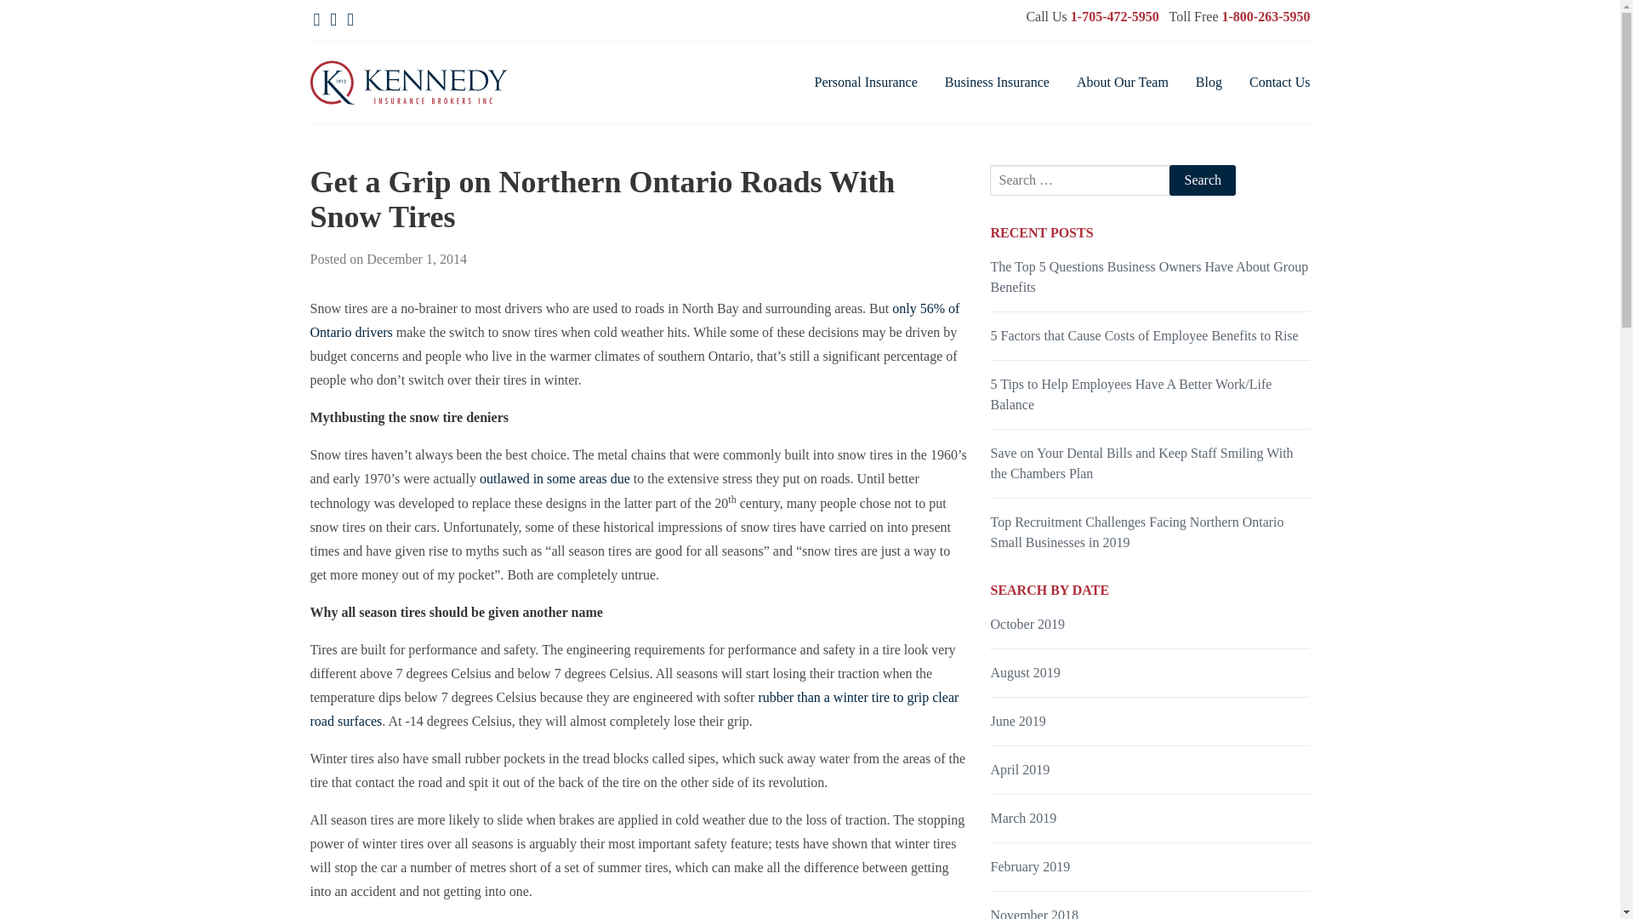 The width and height of the screenshot is (1633, 919). I want to click on March 2019, so click(1022, 817).